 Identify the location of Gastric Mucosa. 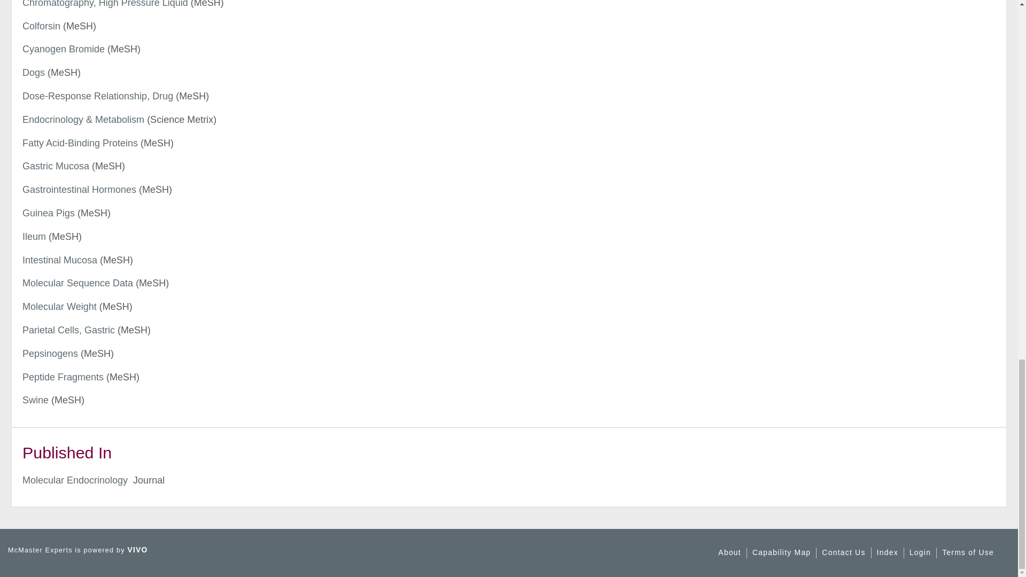
(56, 166).